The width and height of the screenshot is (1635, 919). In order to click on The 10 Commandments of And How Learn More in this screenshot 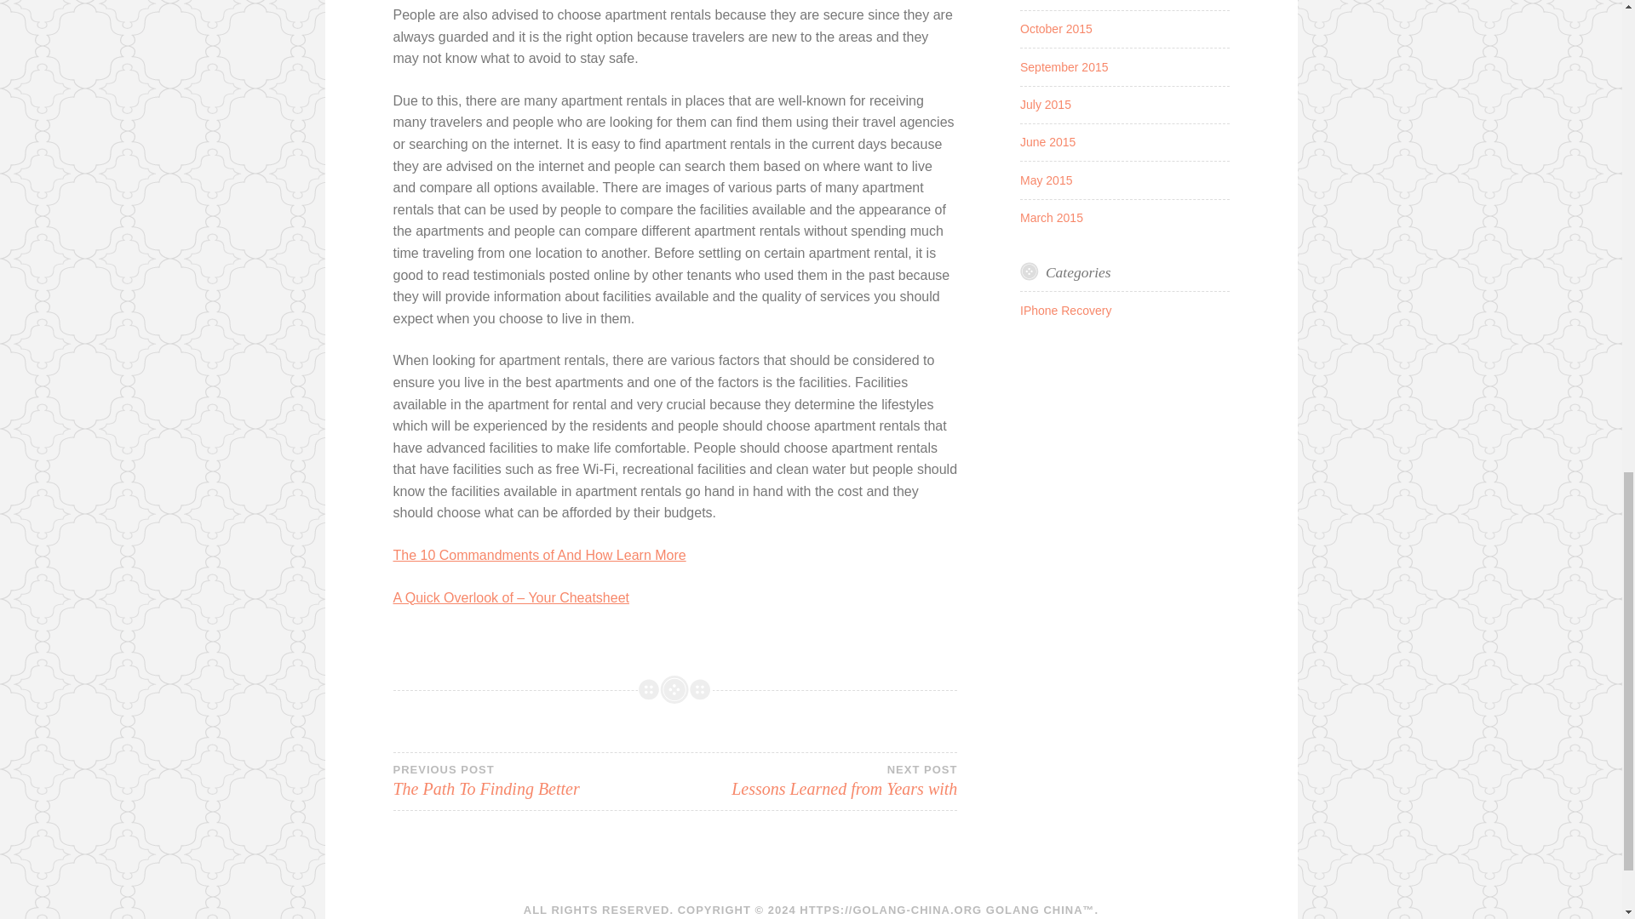, I will do `click(540, 555)`.